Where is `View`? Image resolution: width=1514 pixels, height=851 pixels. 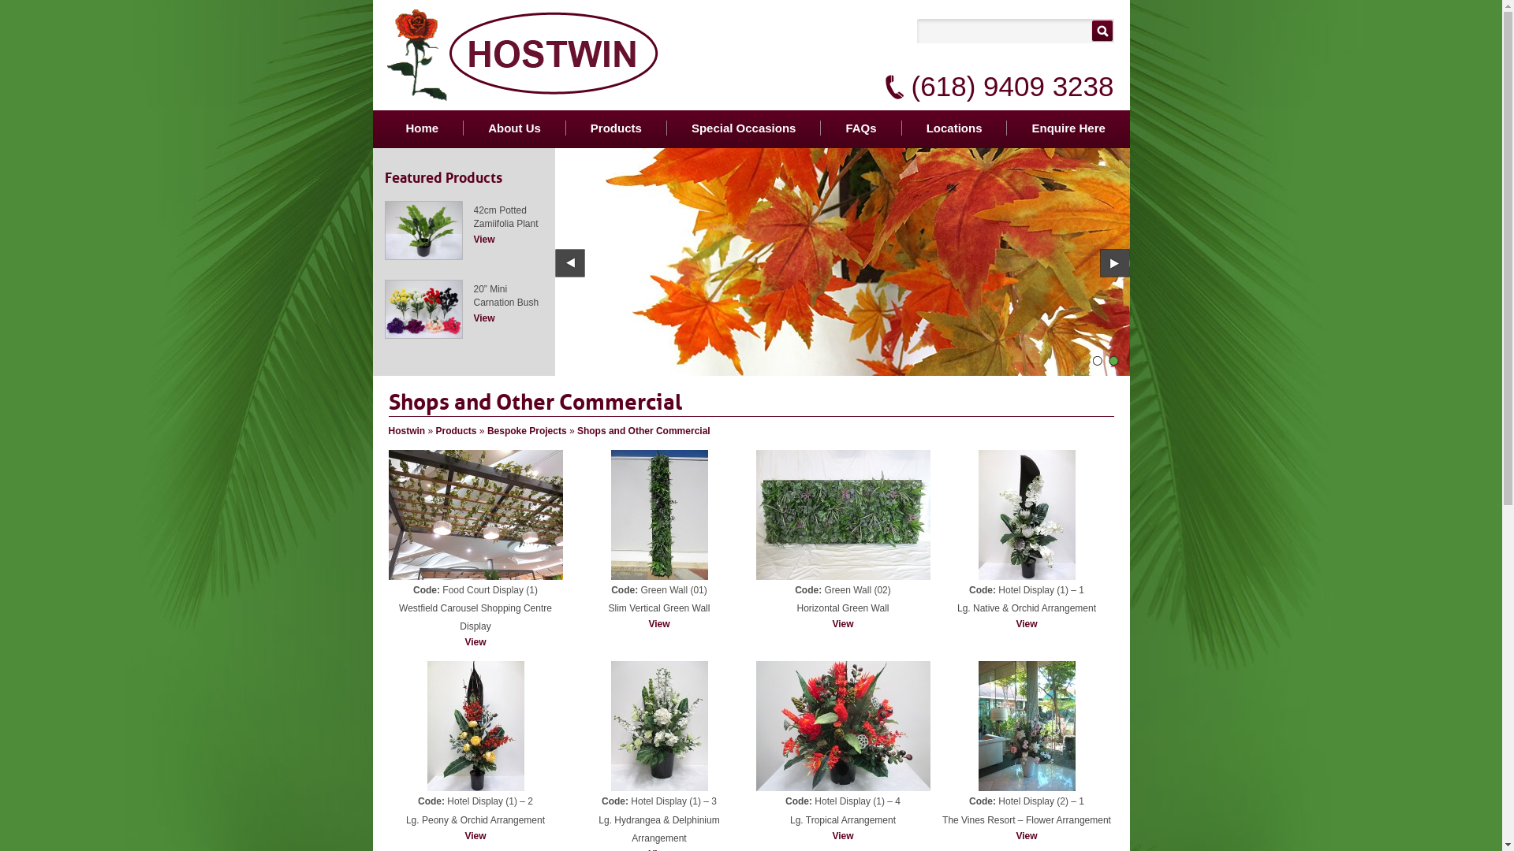
View is located at coordinates (484, 318).